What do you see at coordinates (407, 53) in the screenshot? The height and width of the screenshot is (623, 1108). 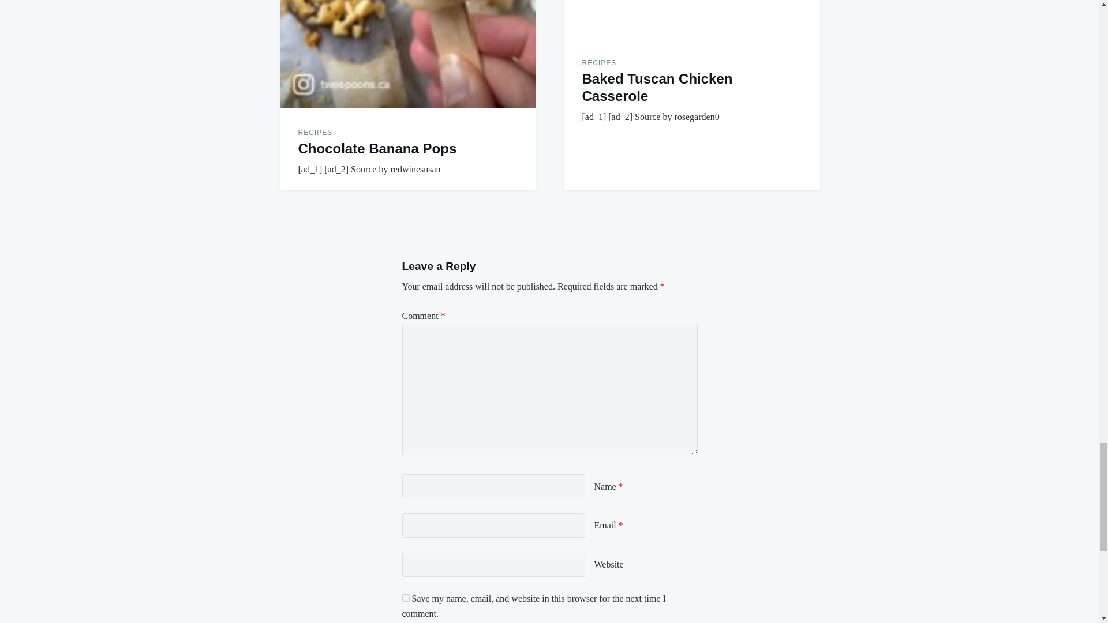 I see `Chocolate Banana Pops` at bounding box center [407, 53].